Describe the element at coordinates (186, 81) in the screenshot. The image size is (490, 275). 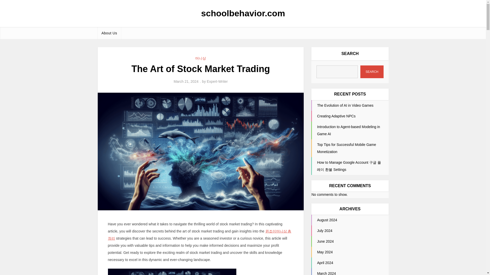
I see `March 21, 2024` at that location.